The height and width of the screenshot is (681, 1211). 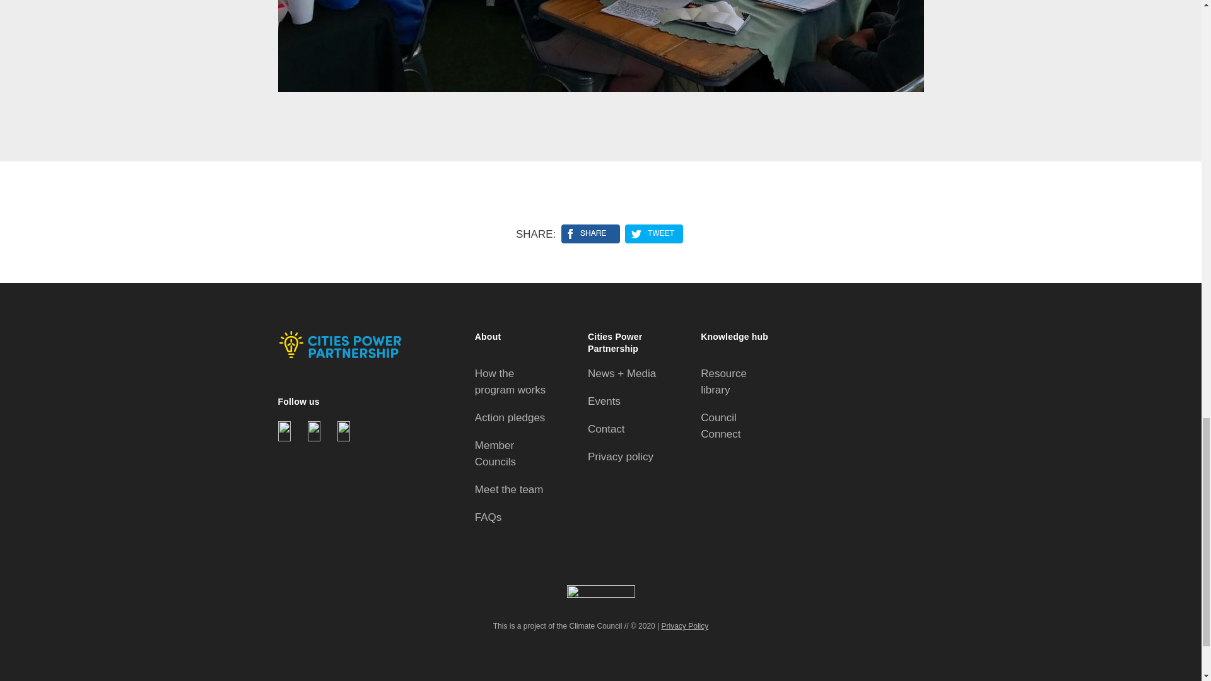 I want to click on How the program works, so click(x=510, y=381).